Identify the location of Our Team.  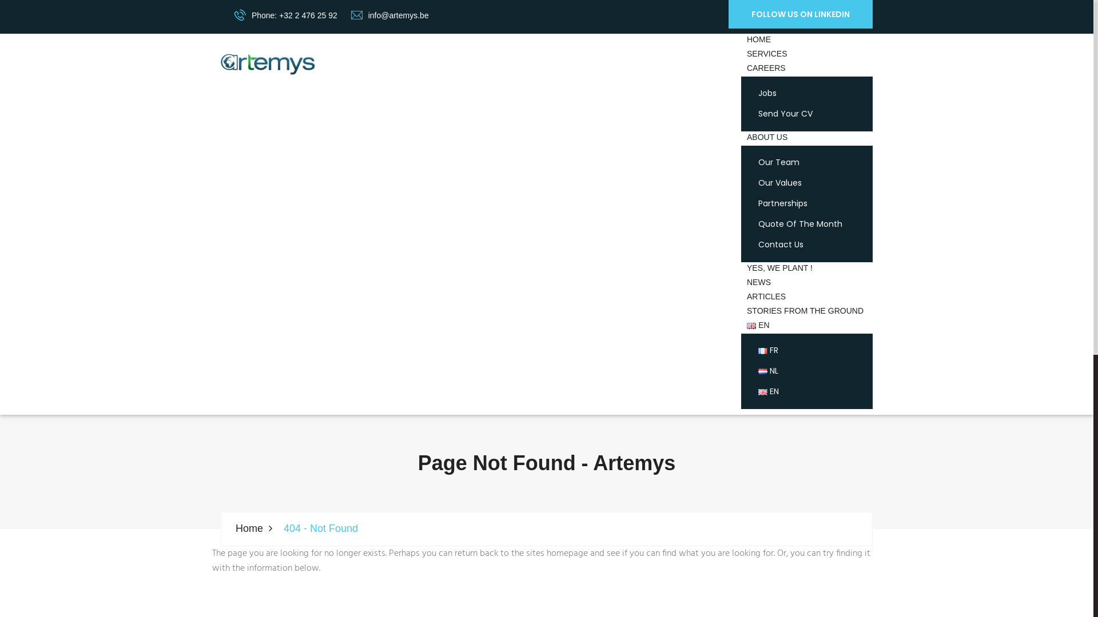
(779, 163).